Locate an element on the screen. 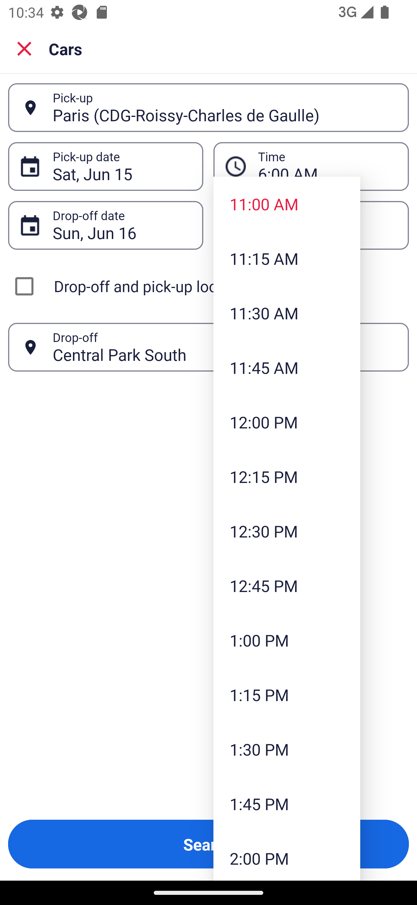 The height and width of the screenshot is (905, 417). 1:15 PM is located at coordinates (287, 695).